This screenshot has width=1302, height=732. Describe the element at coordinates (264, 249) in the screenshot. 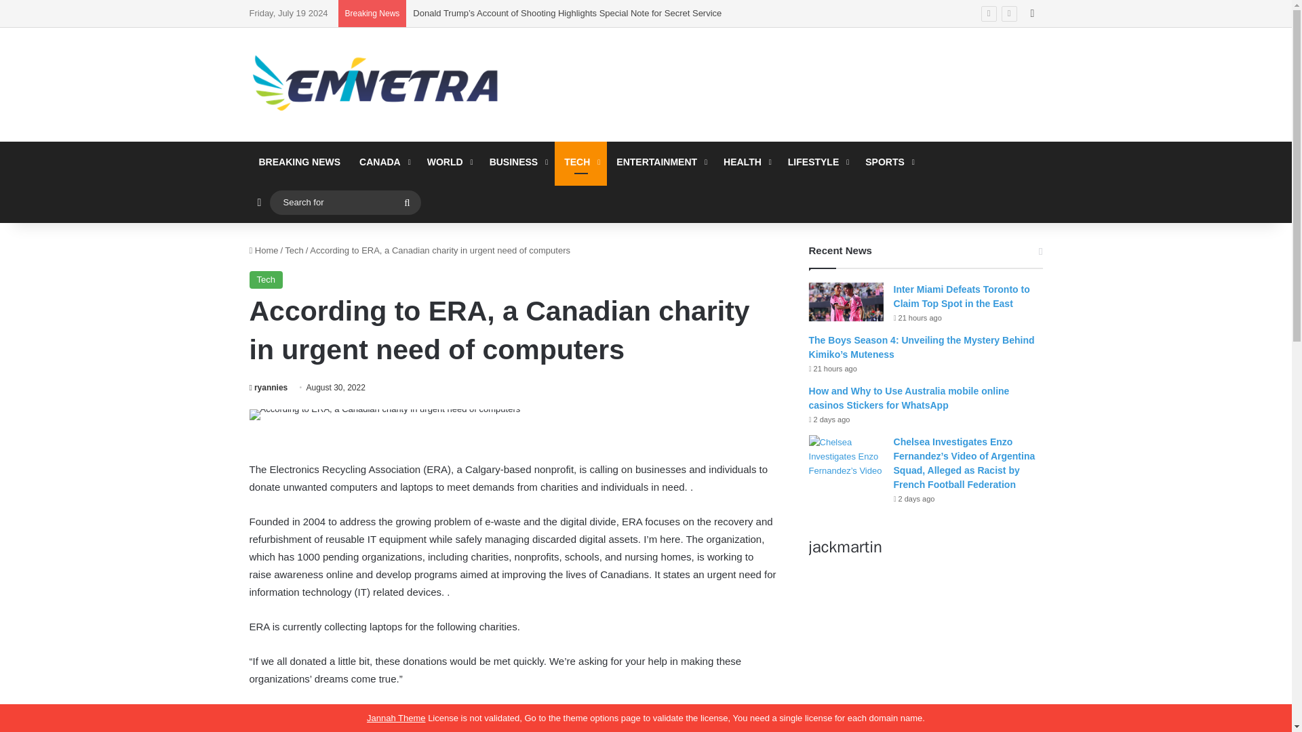

I see `Home` at that location.